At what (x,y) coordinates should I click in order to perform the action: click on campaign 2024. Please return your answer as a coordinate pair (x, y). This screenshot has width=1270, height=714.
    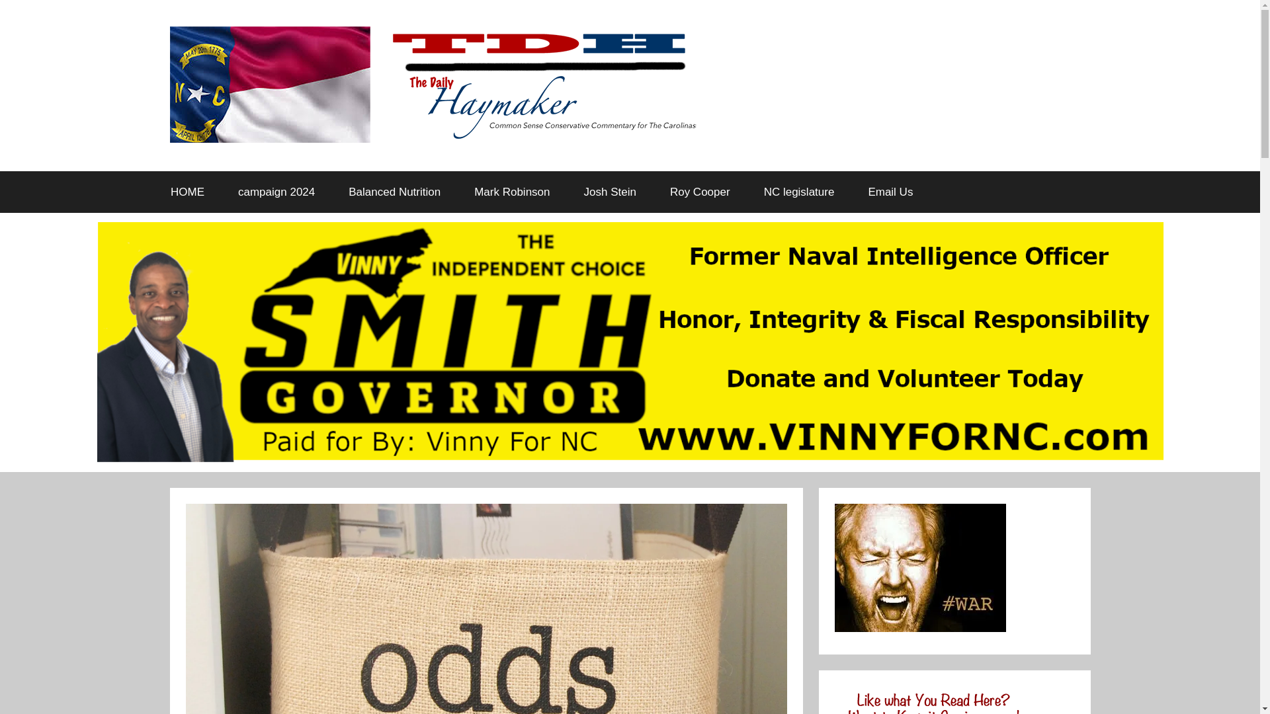
    Looking at the image, I should click on (276, 192).